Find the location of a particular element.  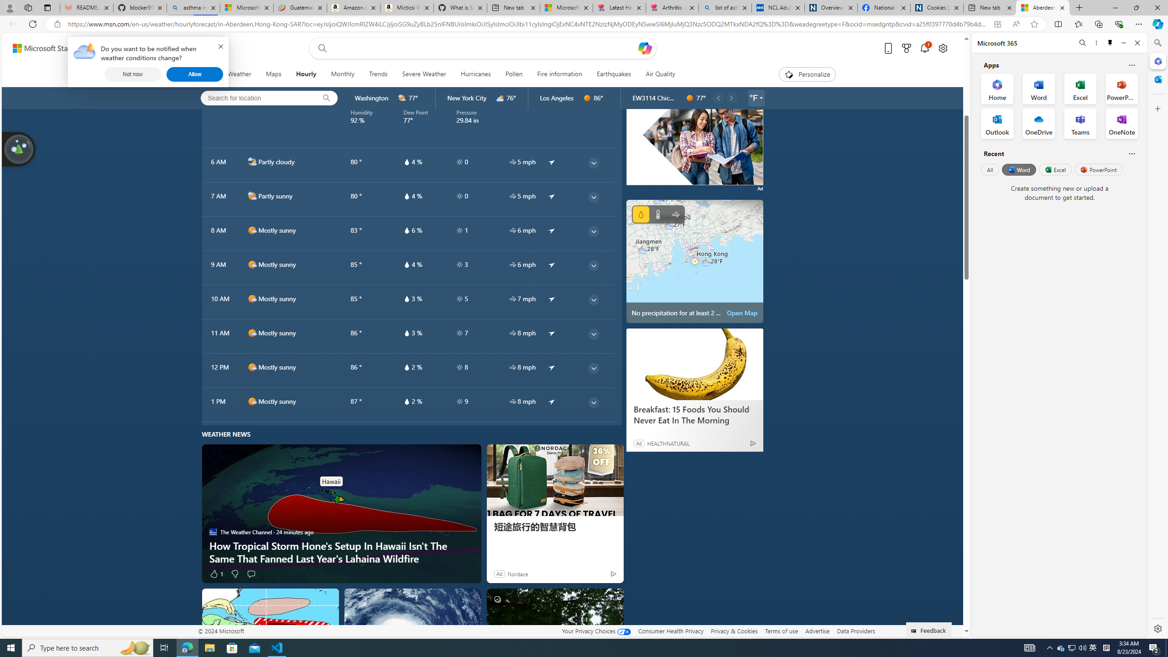

Open Map is located at coordinates (742, 313).